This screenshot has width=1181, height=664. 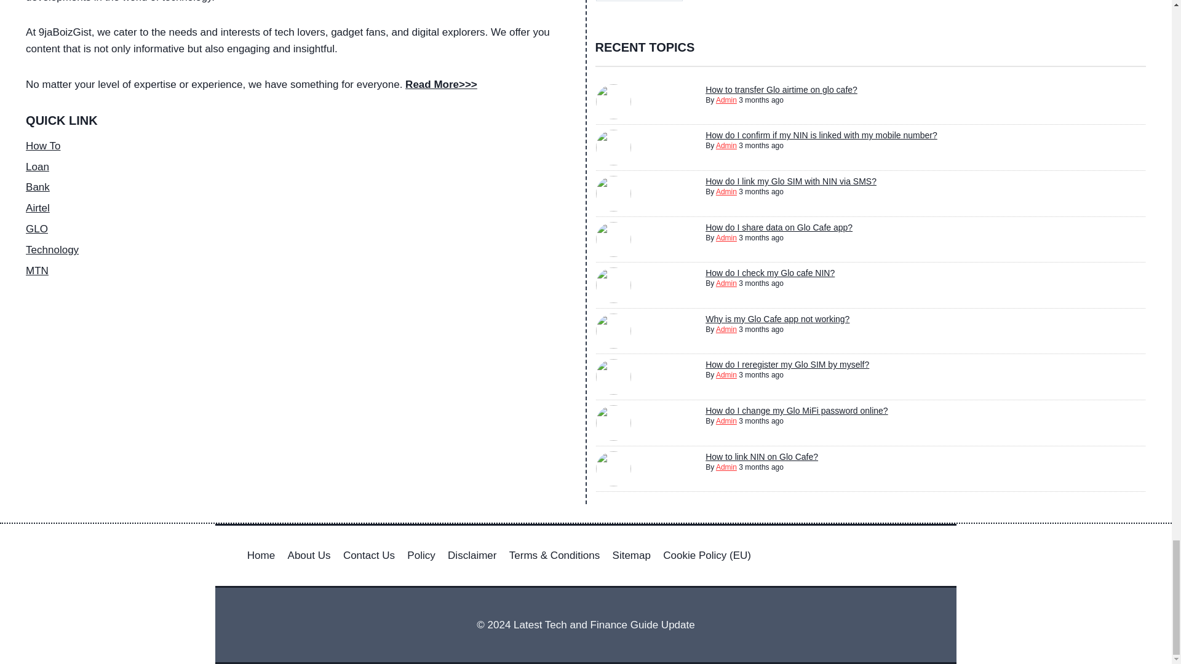 What do you see at coordinates (790, 181) in the screenshot?
I see `How do I link my Glo SIM with NIN via SMS?` at bounding box center [790, 181].